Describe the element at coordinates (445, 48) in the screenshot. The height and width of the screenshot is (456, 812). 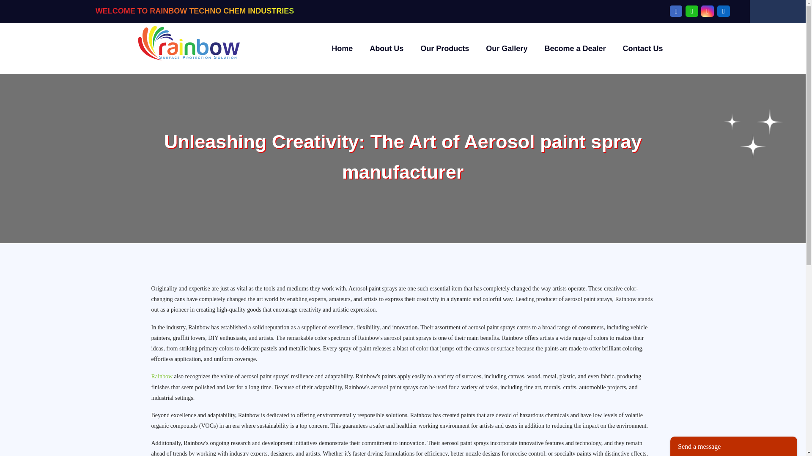
I see `Our Products` at that location.